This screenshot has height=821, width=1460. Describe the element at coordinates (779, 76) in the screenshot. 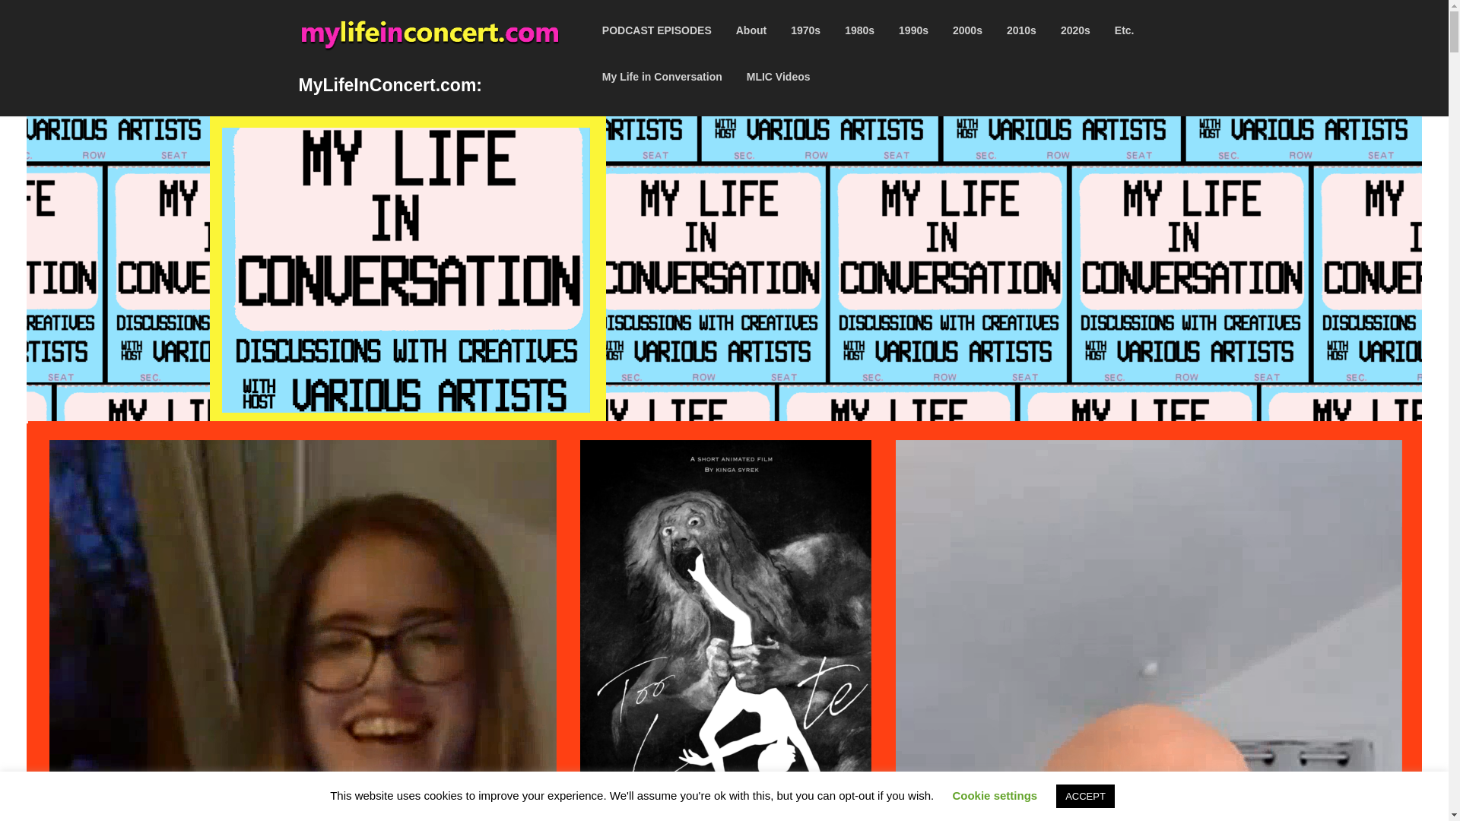

I see `MLIC Videos` at that location.